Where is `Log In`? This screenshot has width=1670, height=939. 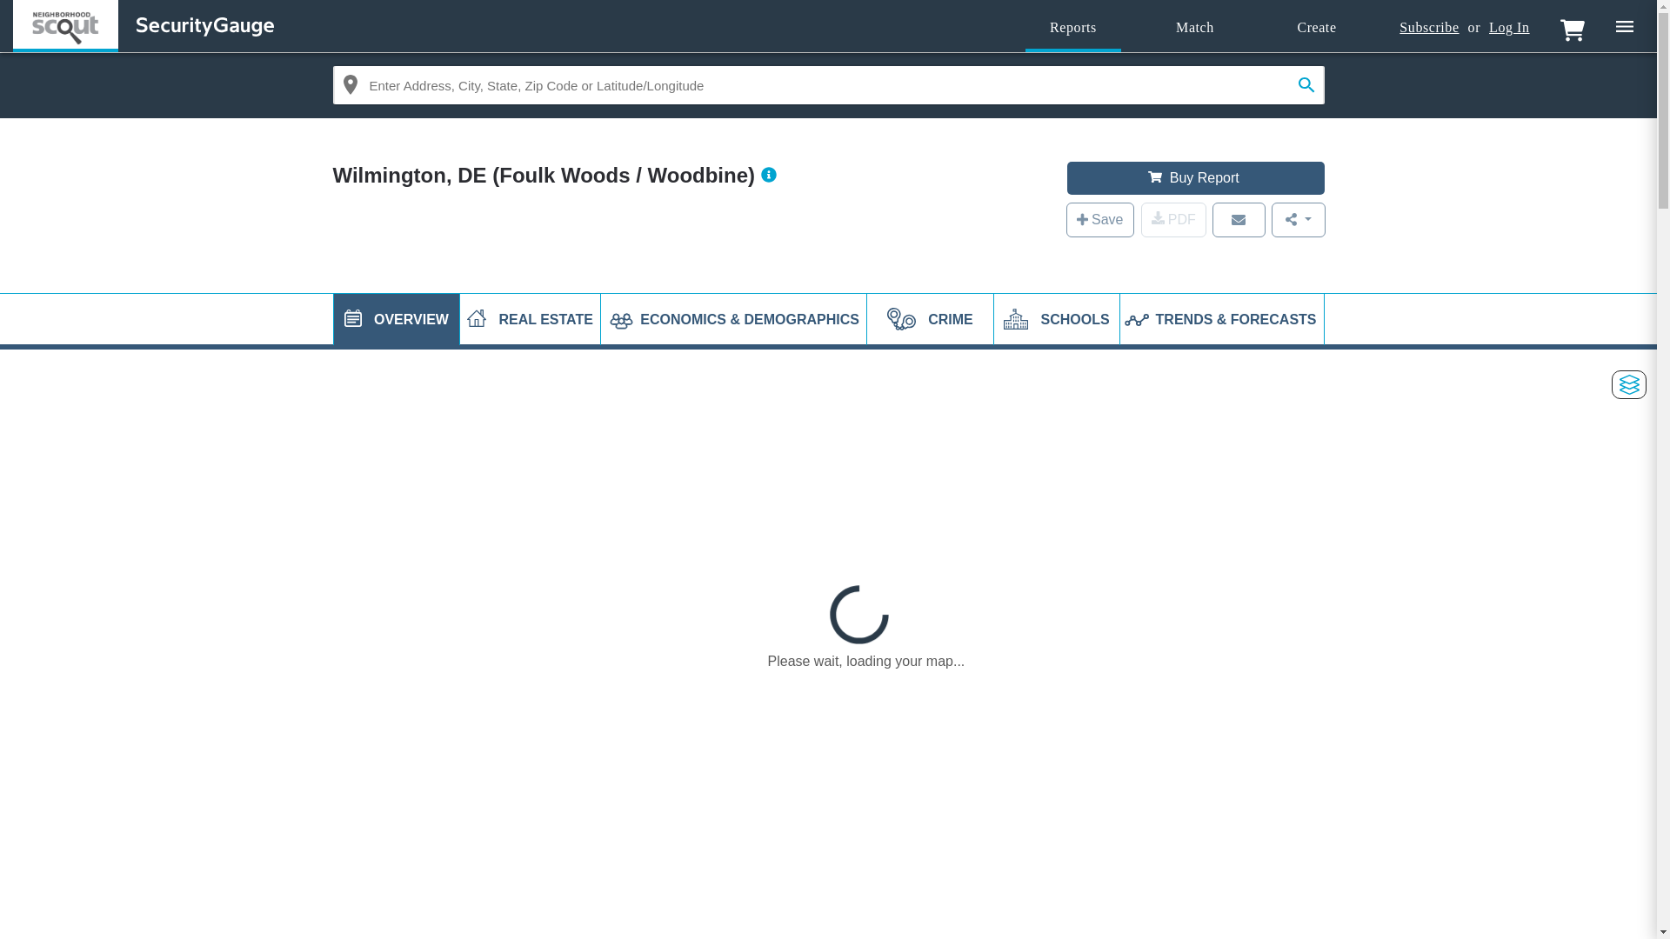
Log In is located at coordinates (1509, 28).